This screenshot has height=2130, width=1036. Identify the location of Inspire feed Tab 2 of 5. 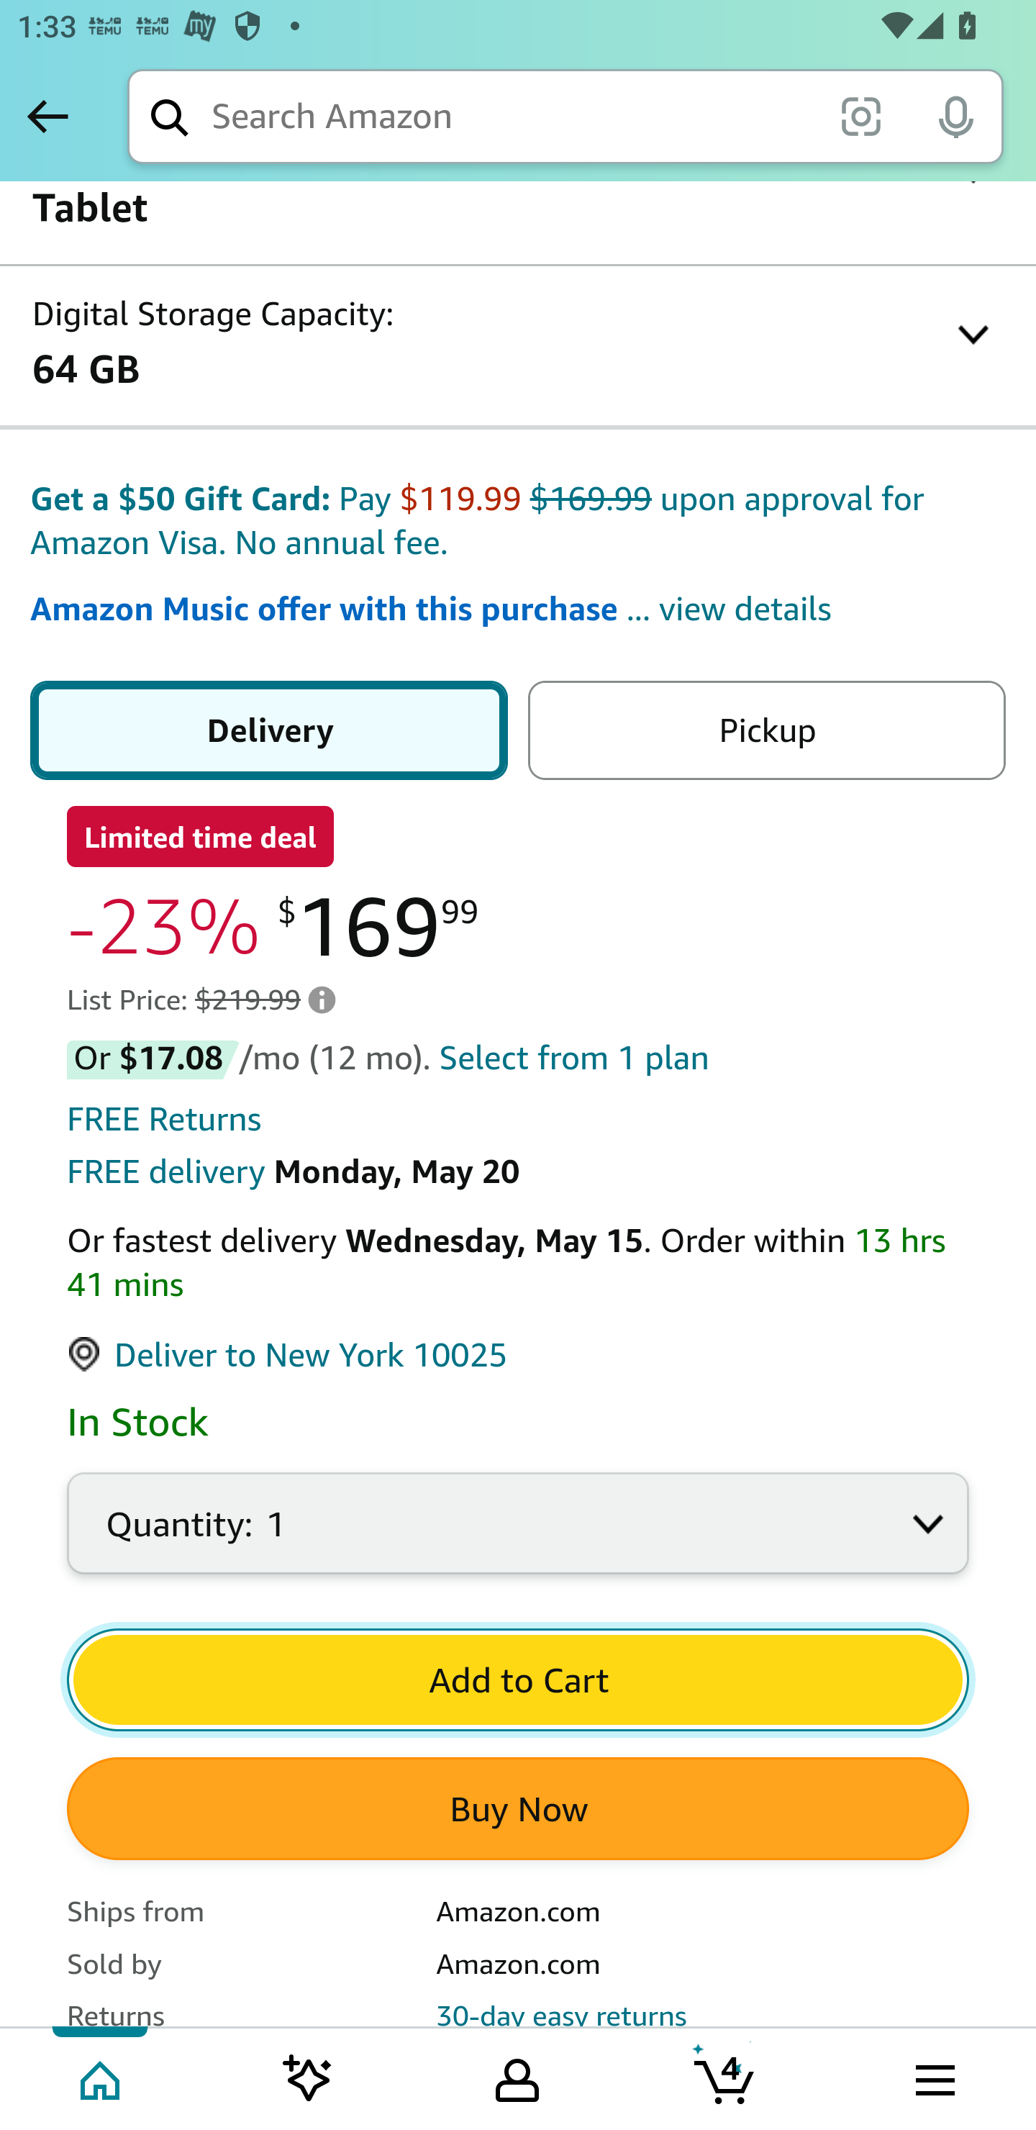
(308, 2077).